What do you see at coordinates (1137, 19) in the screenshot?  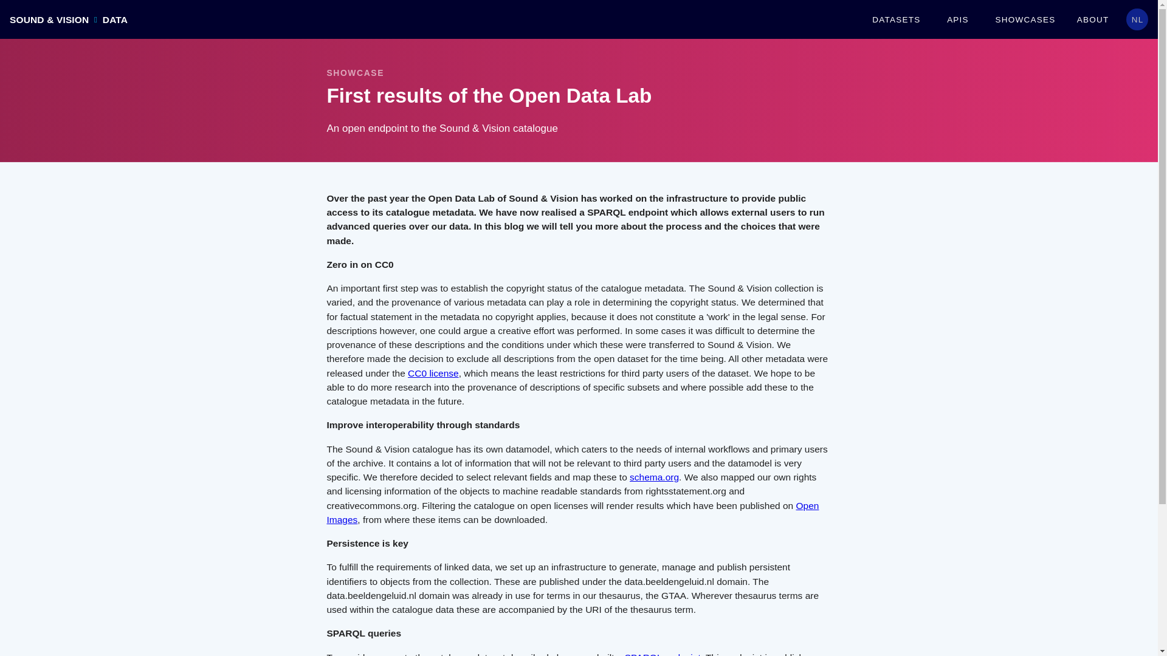 I see `NL` at bounding box center [1137, 19].